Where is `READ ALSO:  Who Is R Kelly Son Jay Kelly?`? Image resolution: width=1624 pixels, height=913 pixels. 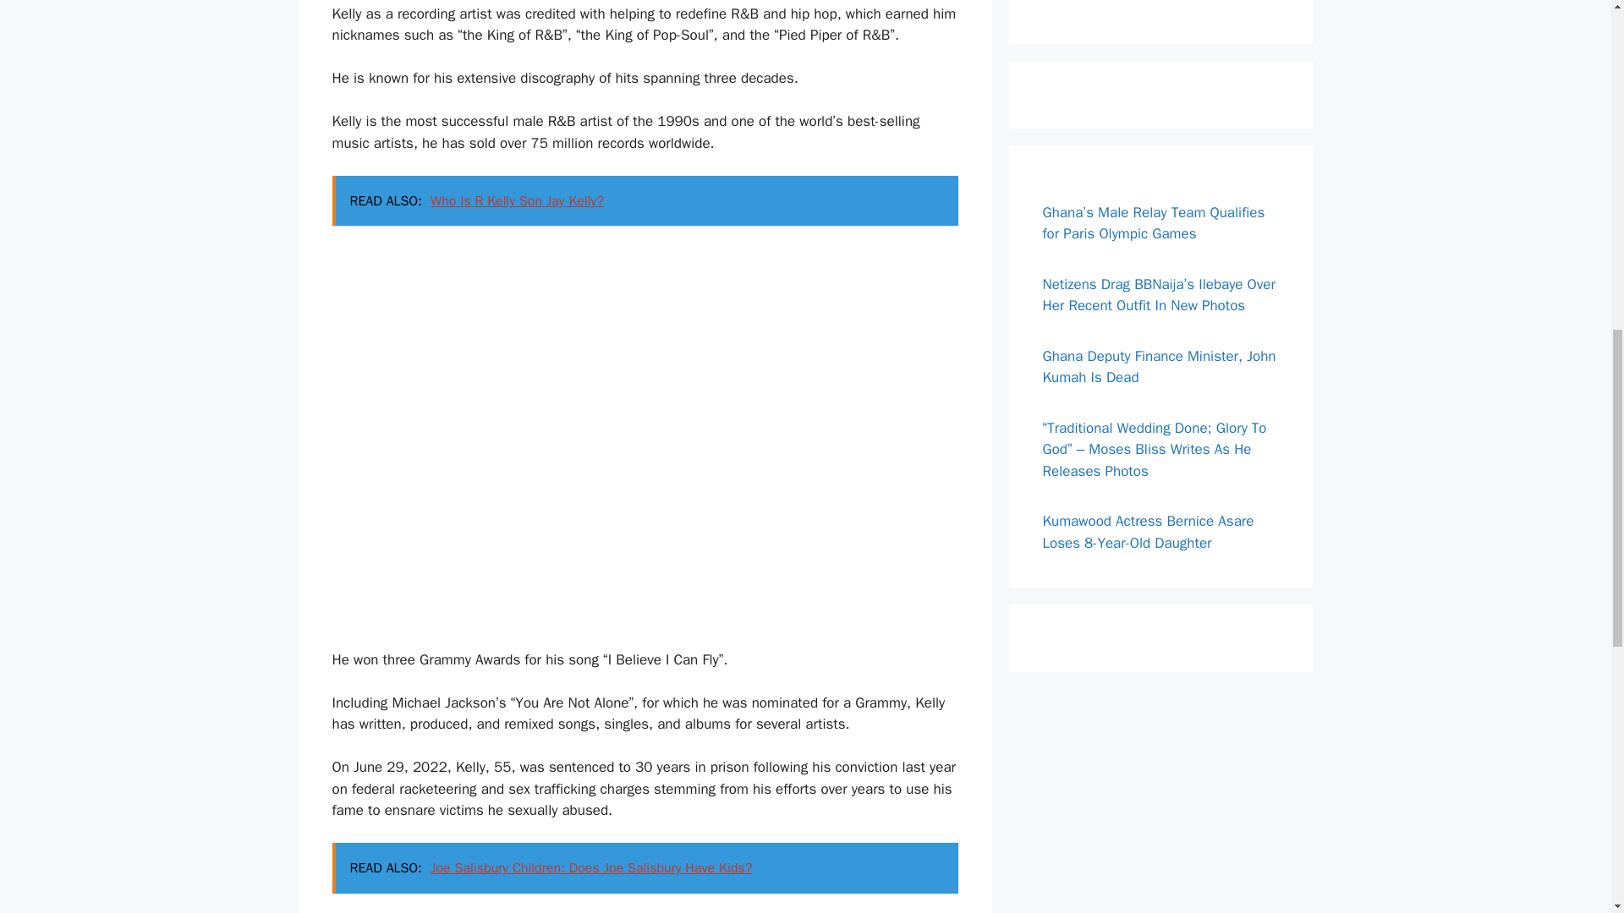
READ ALSO:  Who Is R Kelly Son Jay Kelly? is located at coordinates (645, 201).